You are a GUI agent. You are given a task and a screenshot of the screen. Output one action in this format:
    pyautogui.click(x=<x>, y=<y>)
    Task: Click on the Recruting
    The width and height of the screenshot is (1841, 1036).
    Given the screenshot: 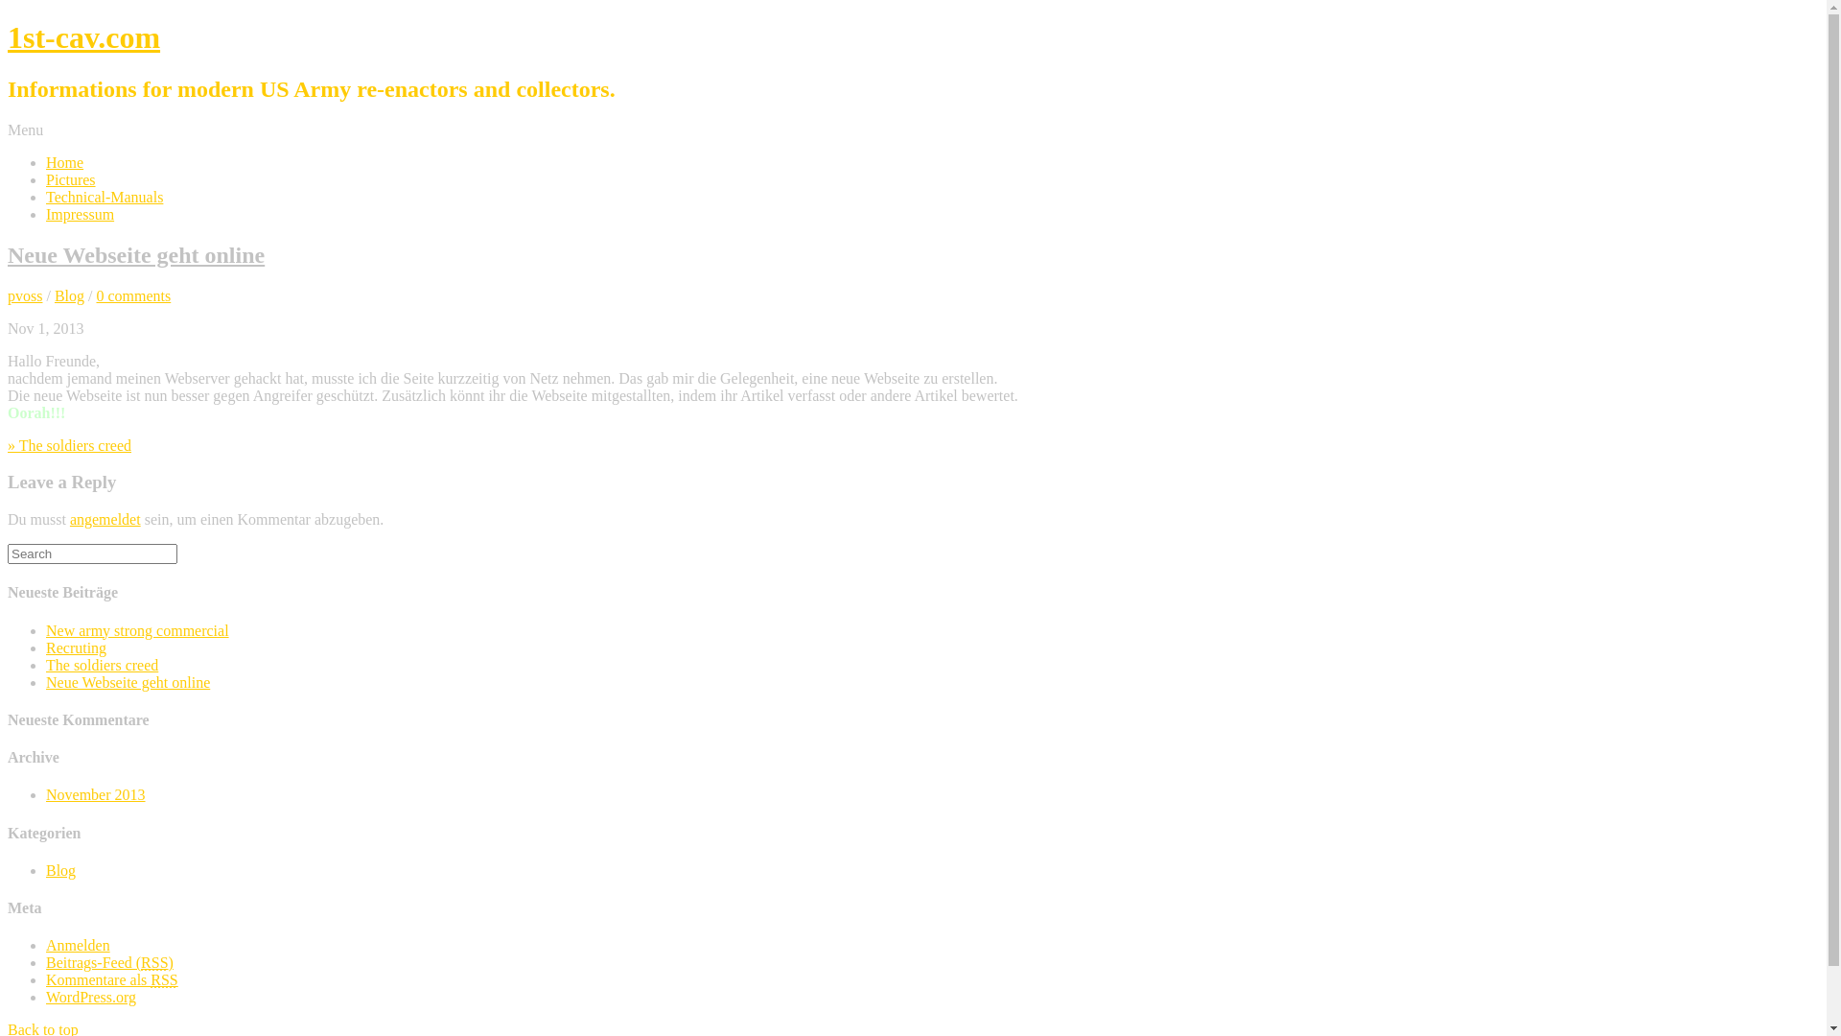 What is the action you would take?
    pyautogui.click(x=77, y=648)
    